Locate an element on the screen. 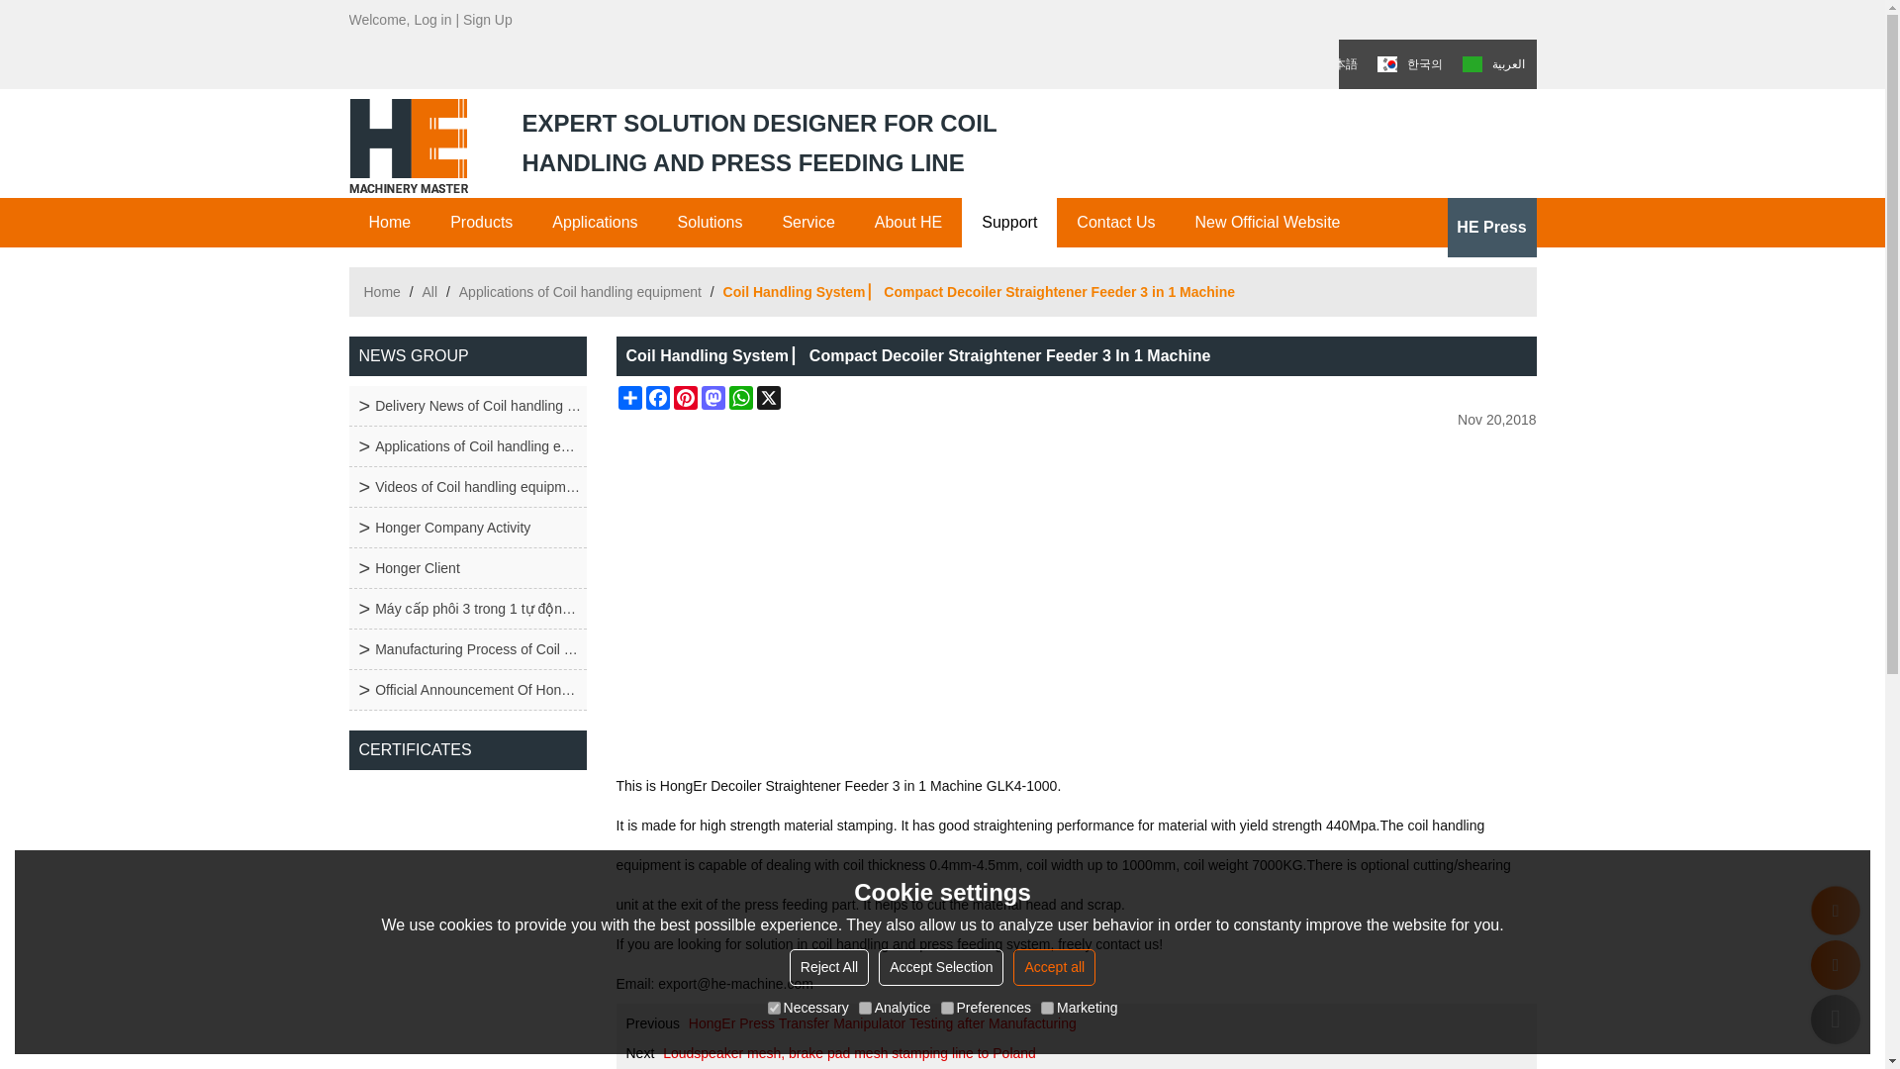 This screenshot has height=1069, width=1900. on is located at coordinates (865, 1008).